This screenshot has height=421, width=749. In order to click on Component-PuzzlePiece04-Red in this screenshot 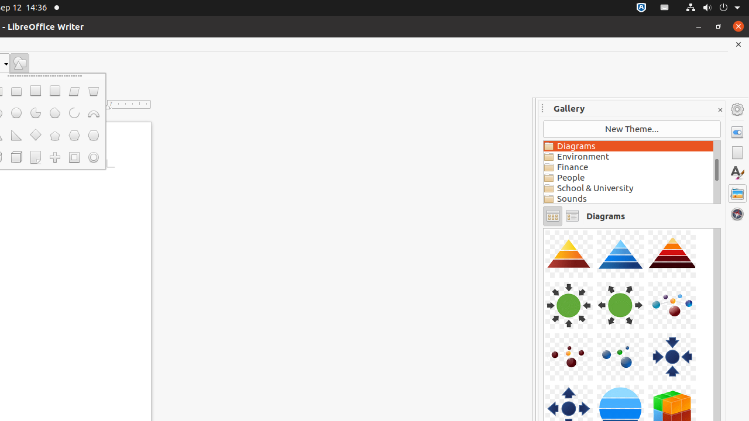, I will do `click(544, 228)`.